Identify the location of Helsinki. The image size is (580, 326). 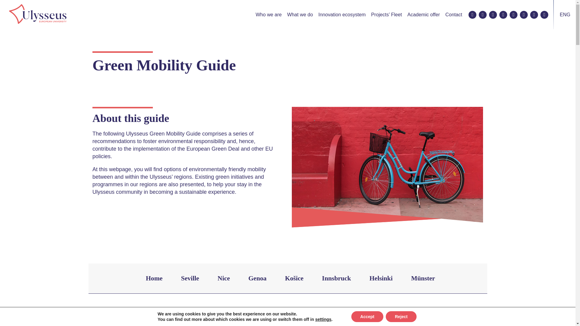
(381, 278).